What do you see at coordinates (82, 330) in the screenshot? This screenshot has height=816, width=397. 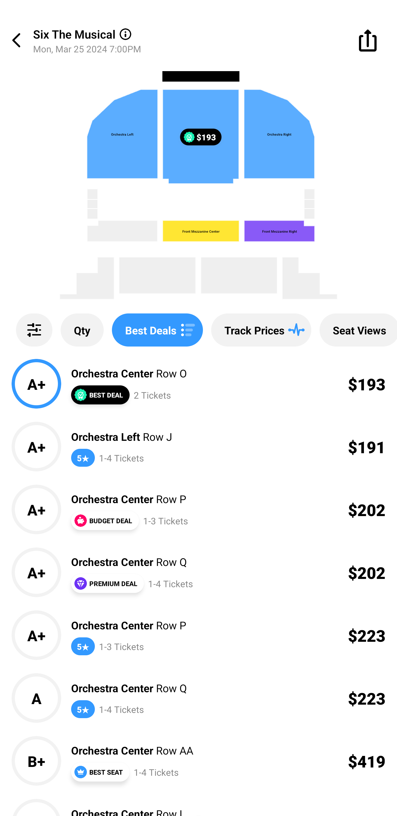 I see `Qty` at bounding box center [82, 330].